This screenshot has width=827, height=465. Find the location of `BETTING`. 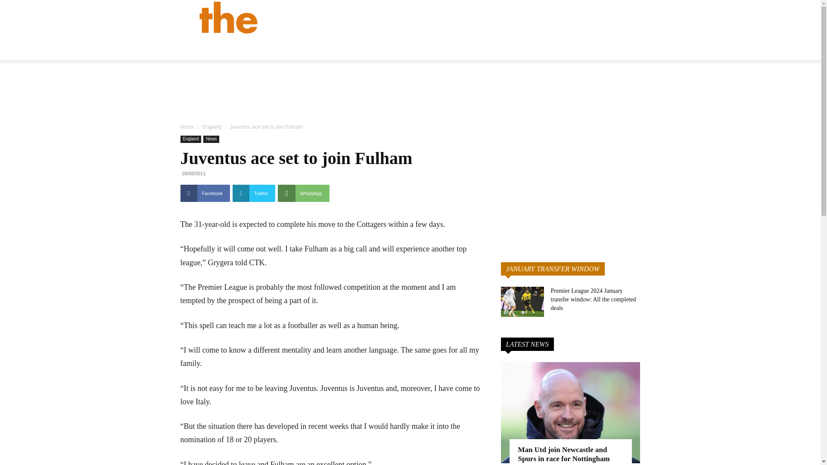

BETTING is located at coordinates (558, 49).